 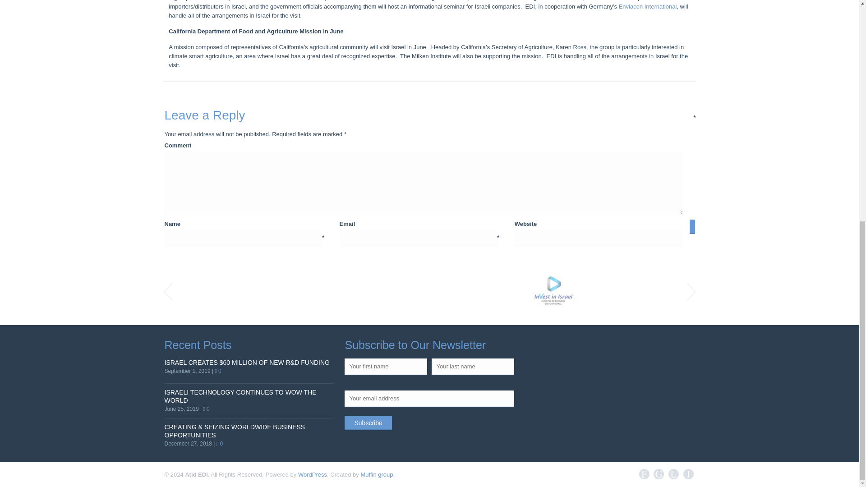 What do you see at coordinates (553, 291) in the screenshot?
I see `Invest In Israel` at bounding box center [553, 291].